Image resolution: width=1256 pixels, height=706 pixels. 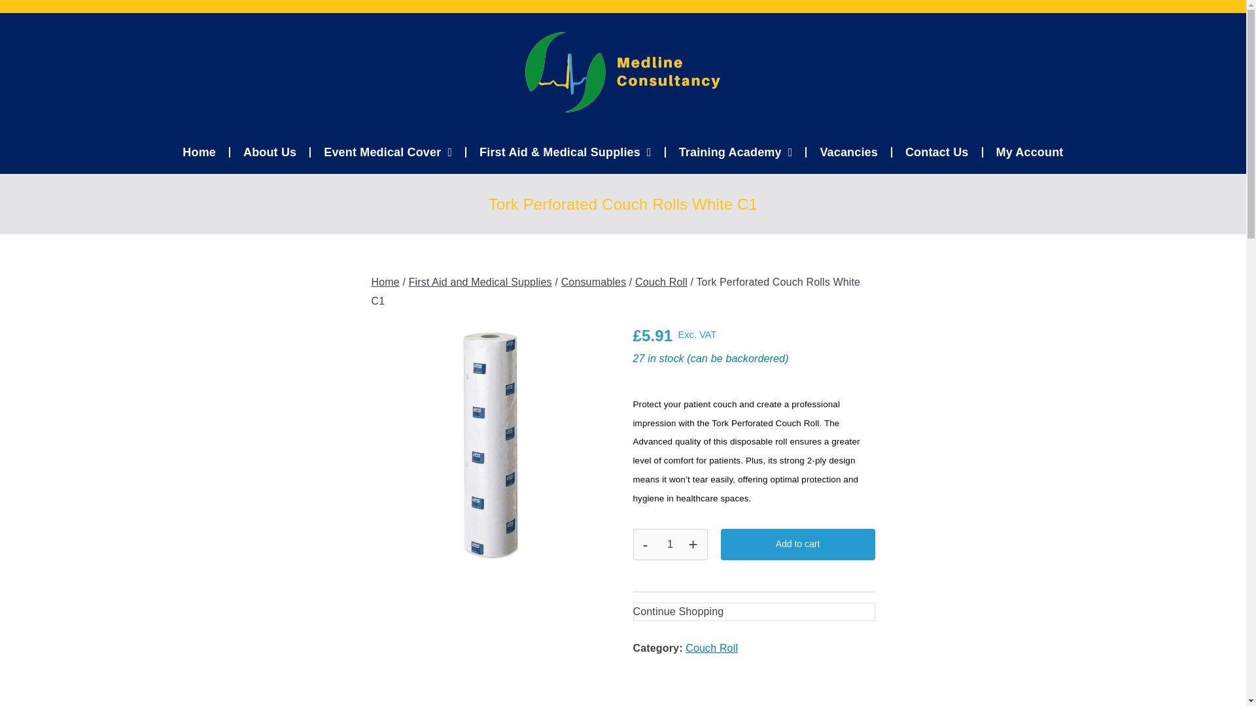 I want to click on About Us, so click(x=270, y=152).